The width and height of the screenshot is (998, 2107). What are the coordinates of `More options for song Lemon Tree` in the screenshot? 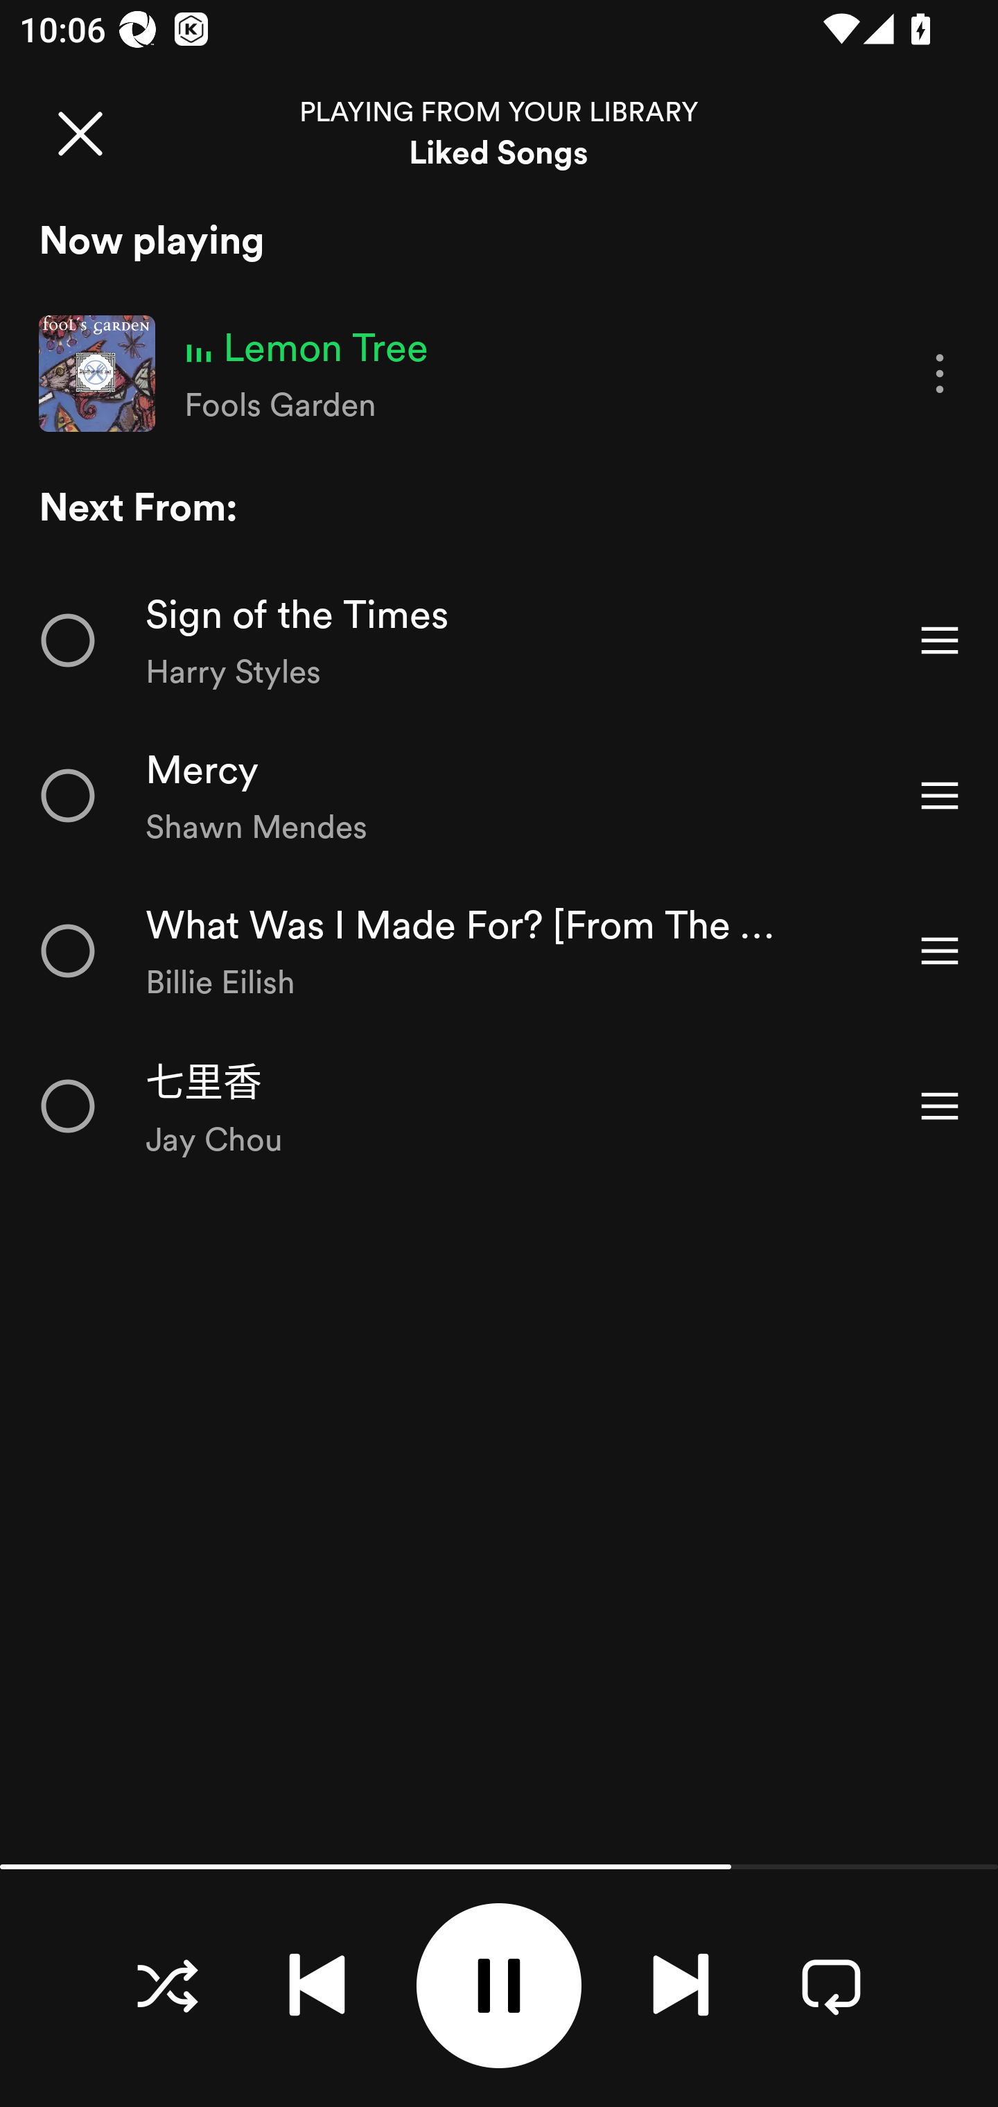 It's located at (940, 374).